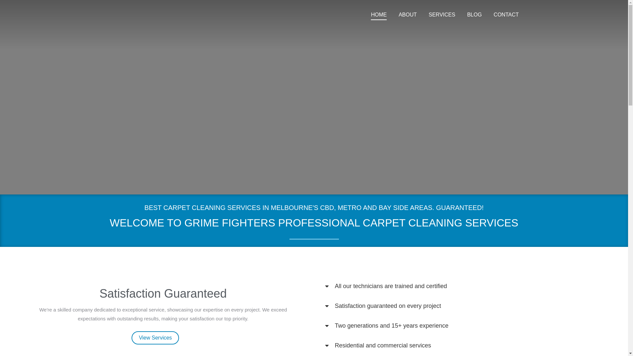  Describe the element at coordinates (379, 15) in the screenshot. I see `HOME` at that location.